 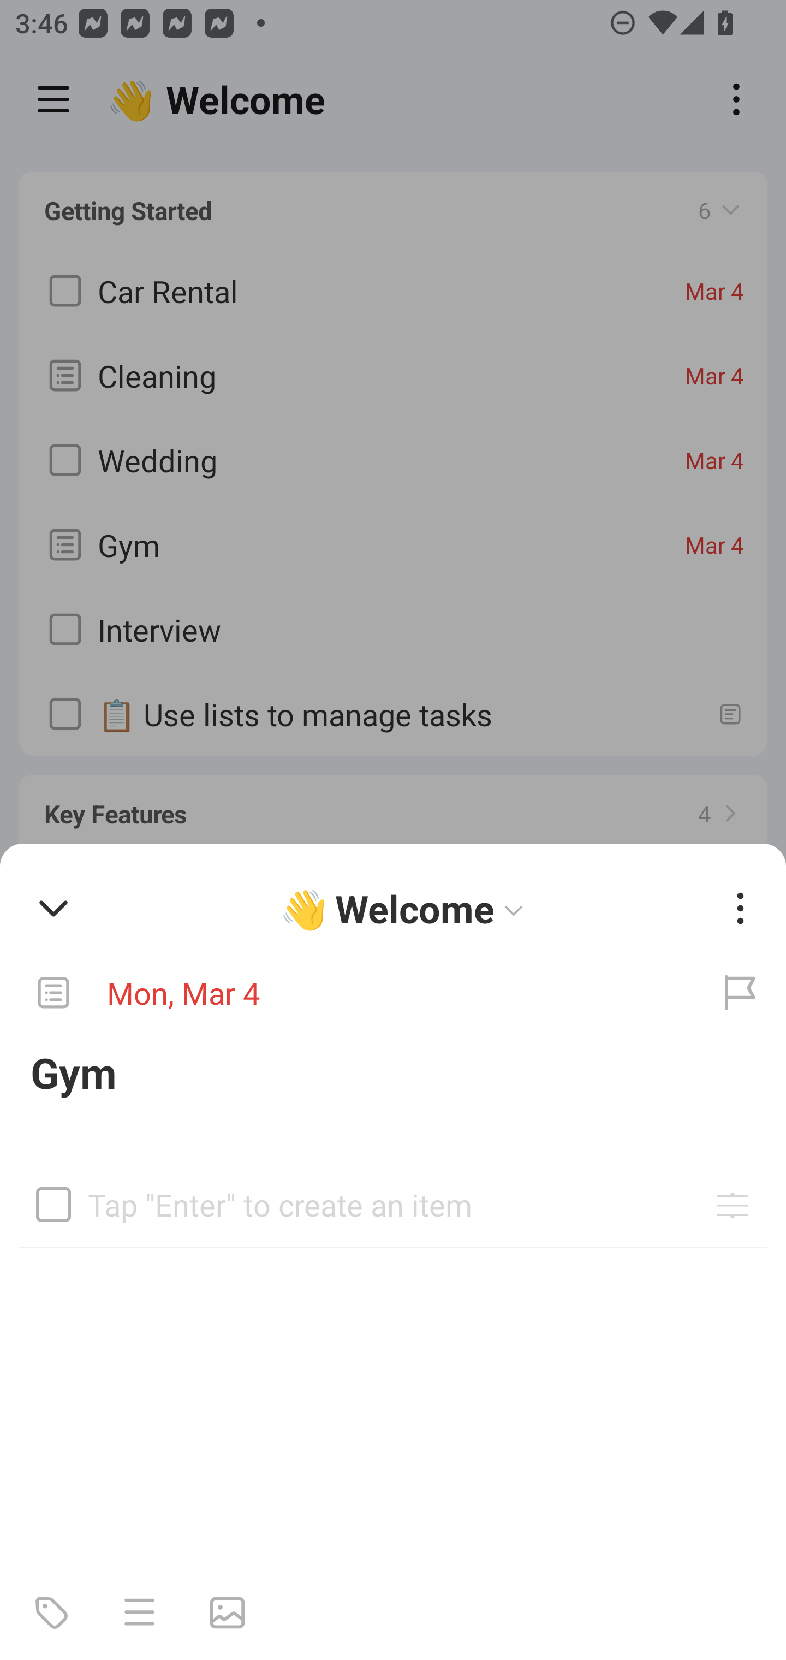 I want to click on Gym, so click(x=393, y=1072).